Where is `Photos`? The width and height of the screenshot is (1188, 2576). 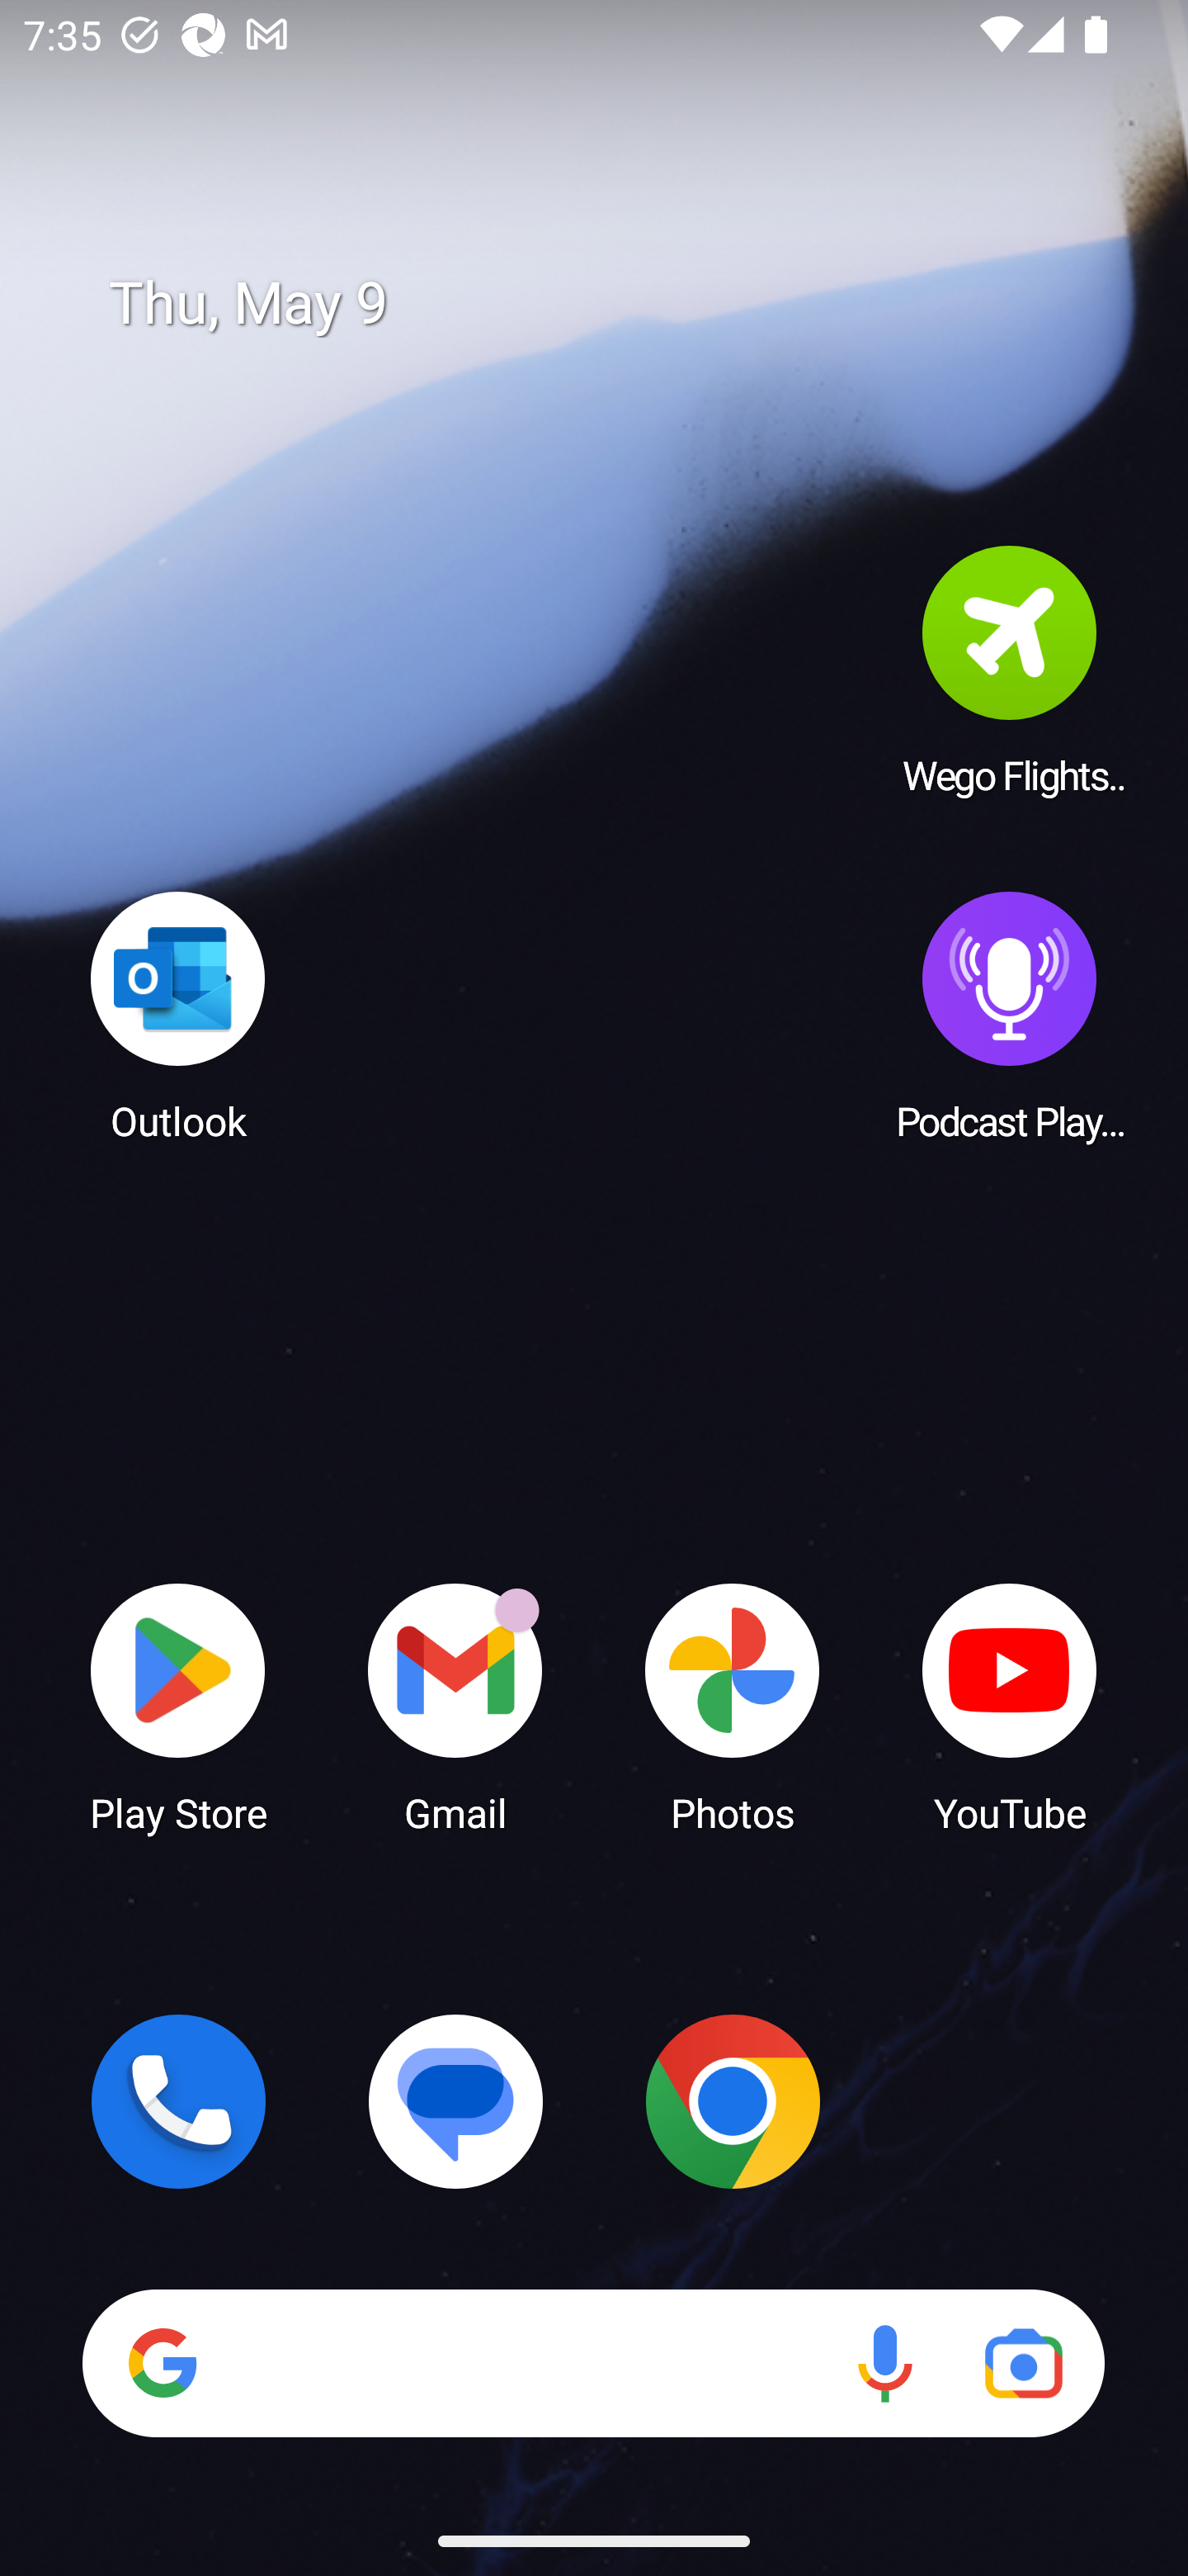 Photos is located at coordinates (733, 1706).